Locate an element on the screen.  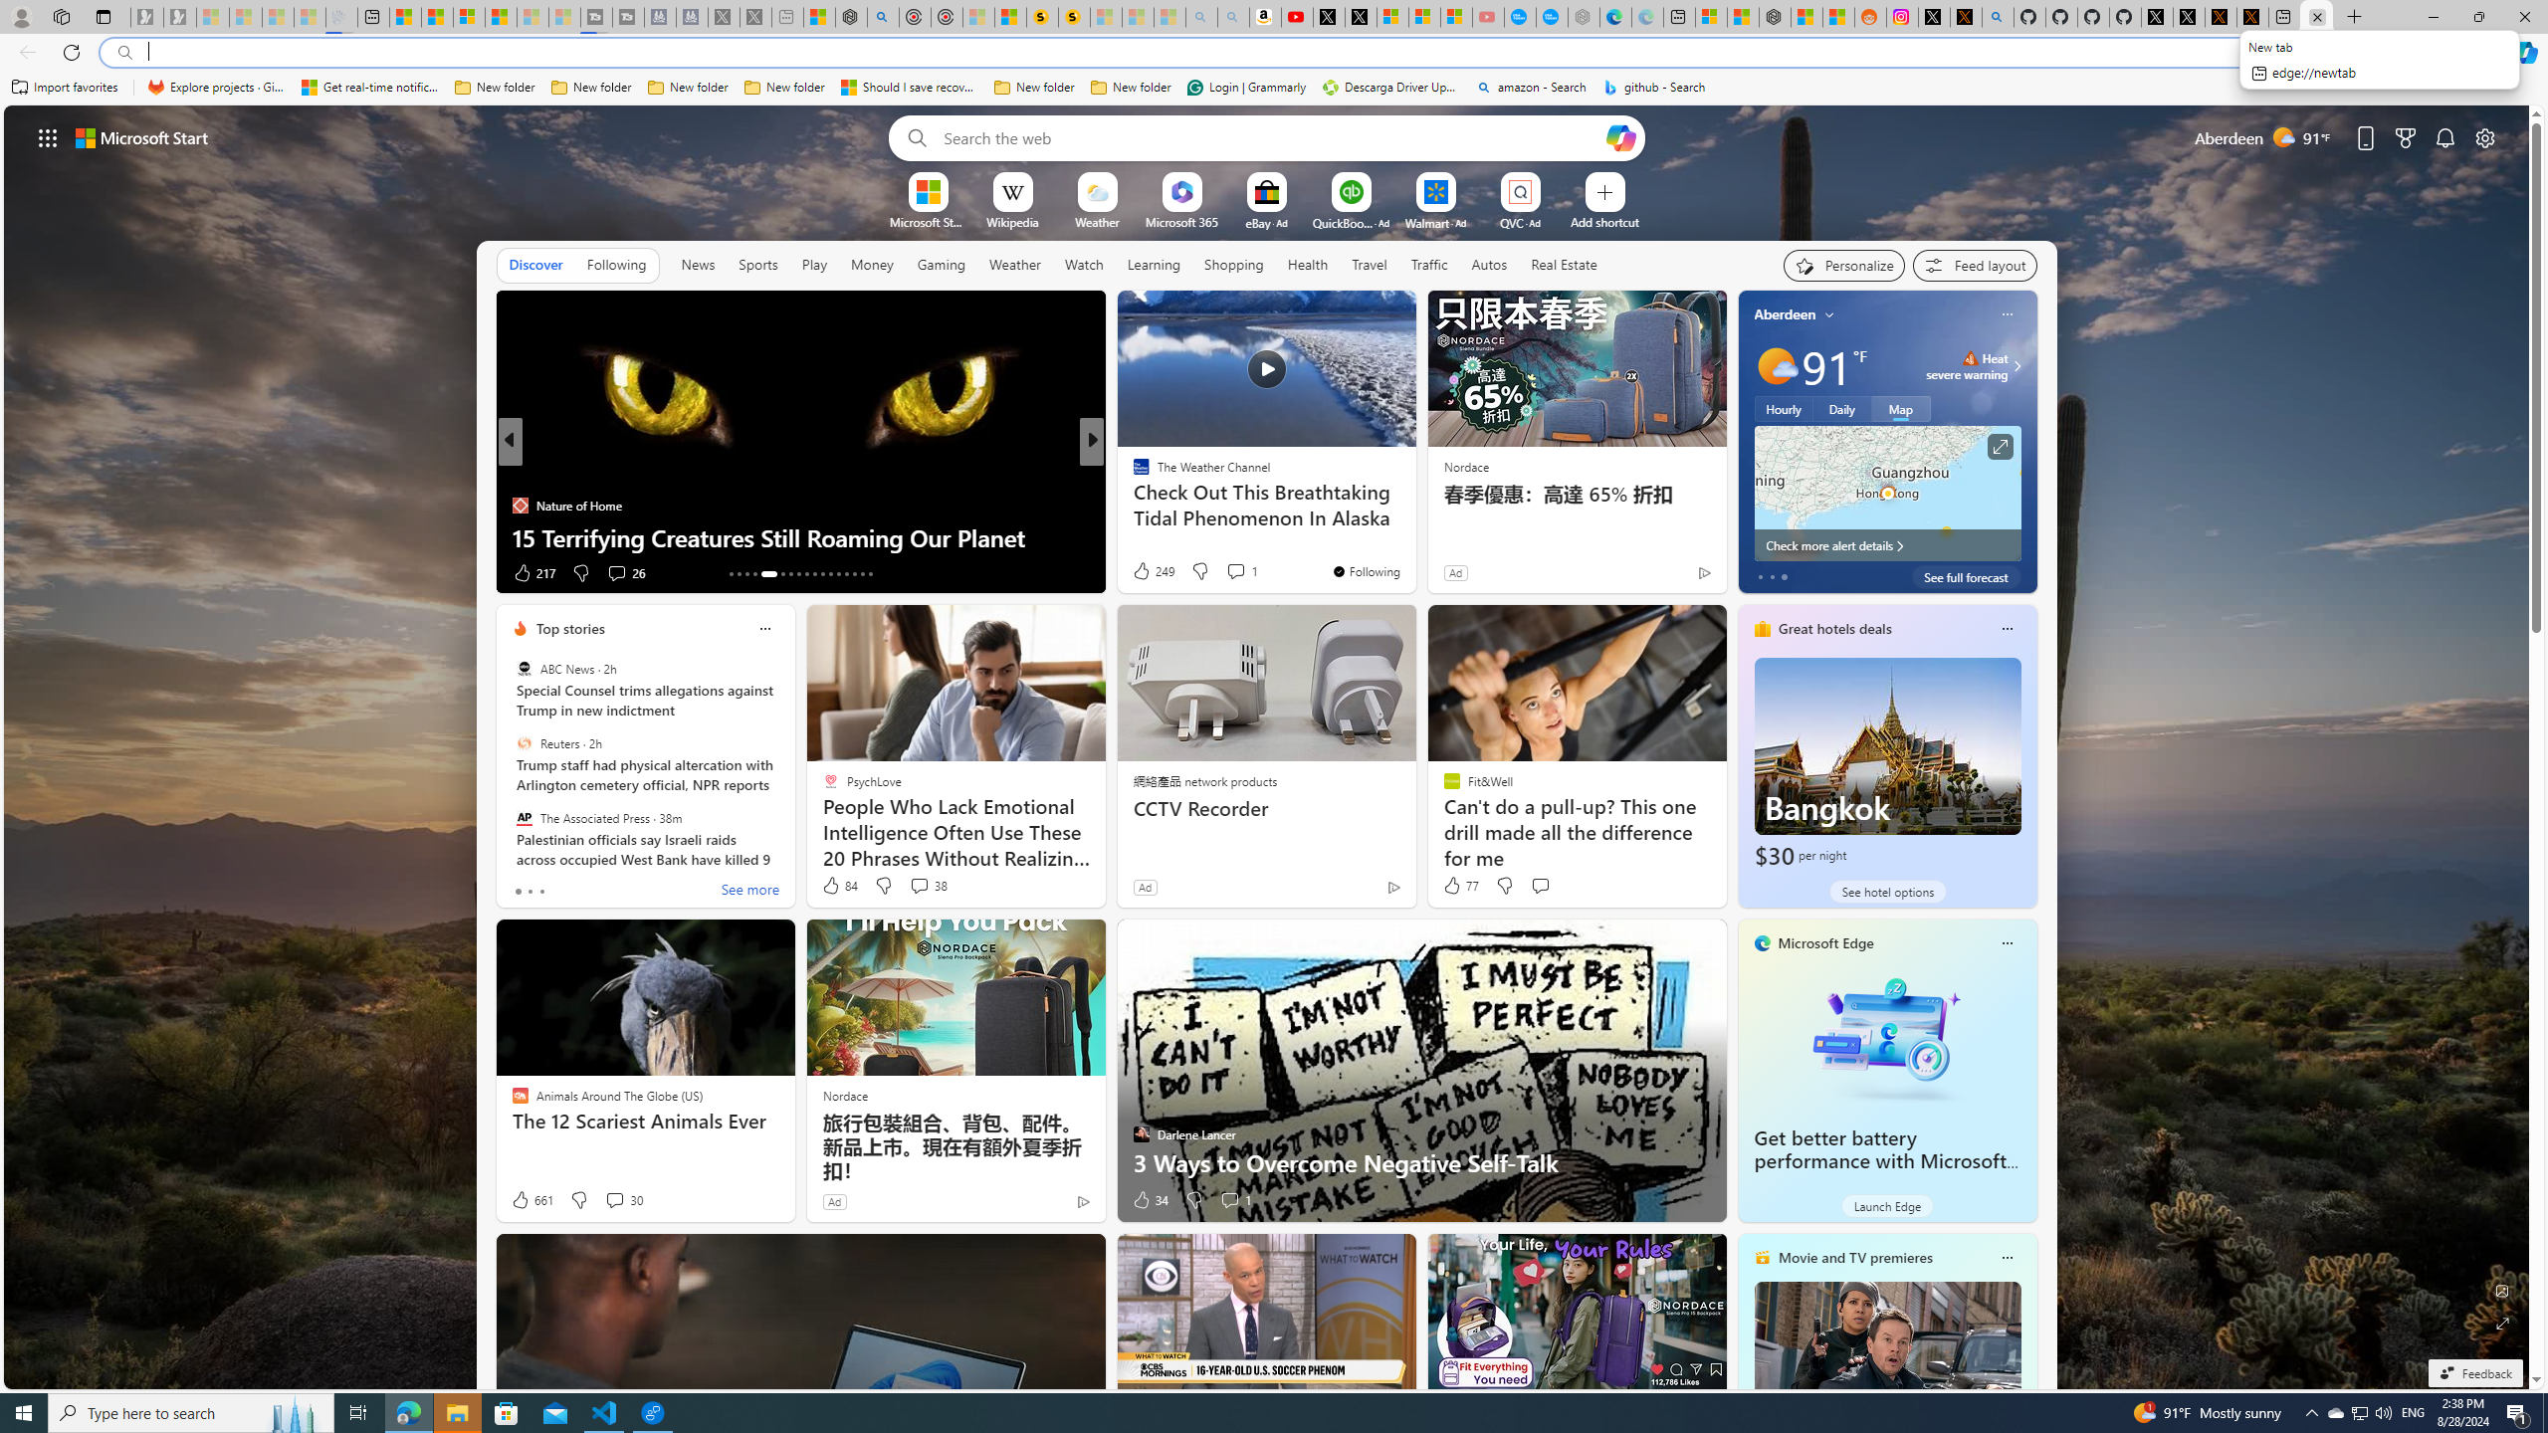
Launch Edge is located at coordinates (1887, 1206).